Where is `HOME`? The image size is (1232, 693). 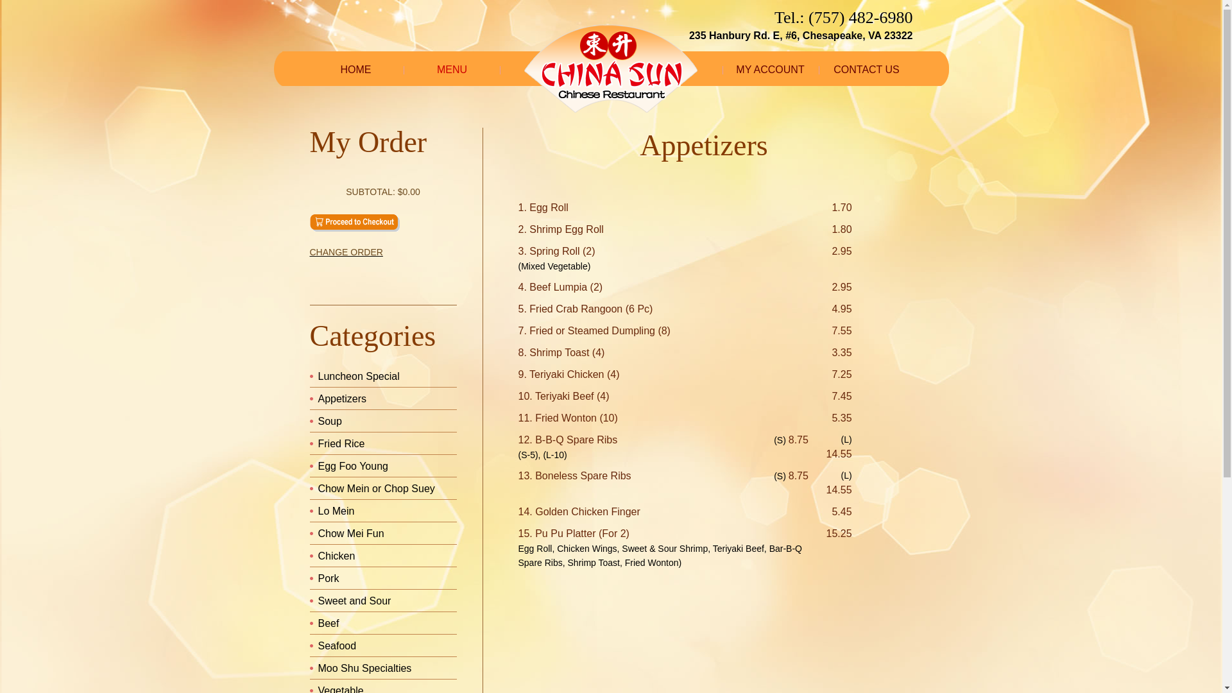
HOME is located at coordinates (356, 70).